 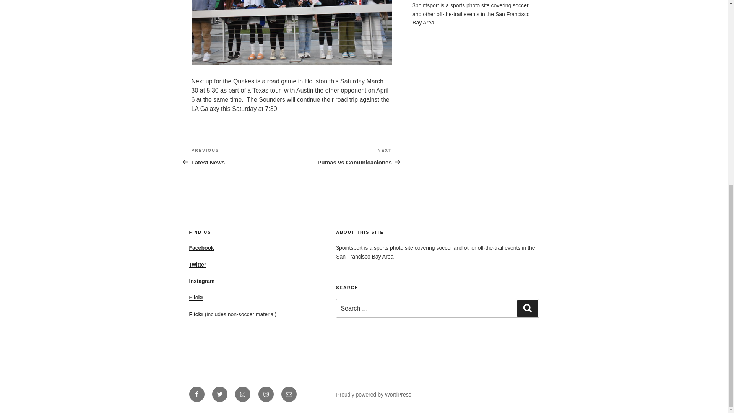 I want to click on Instagram, so click(x=342, y=156).